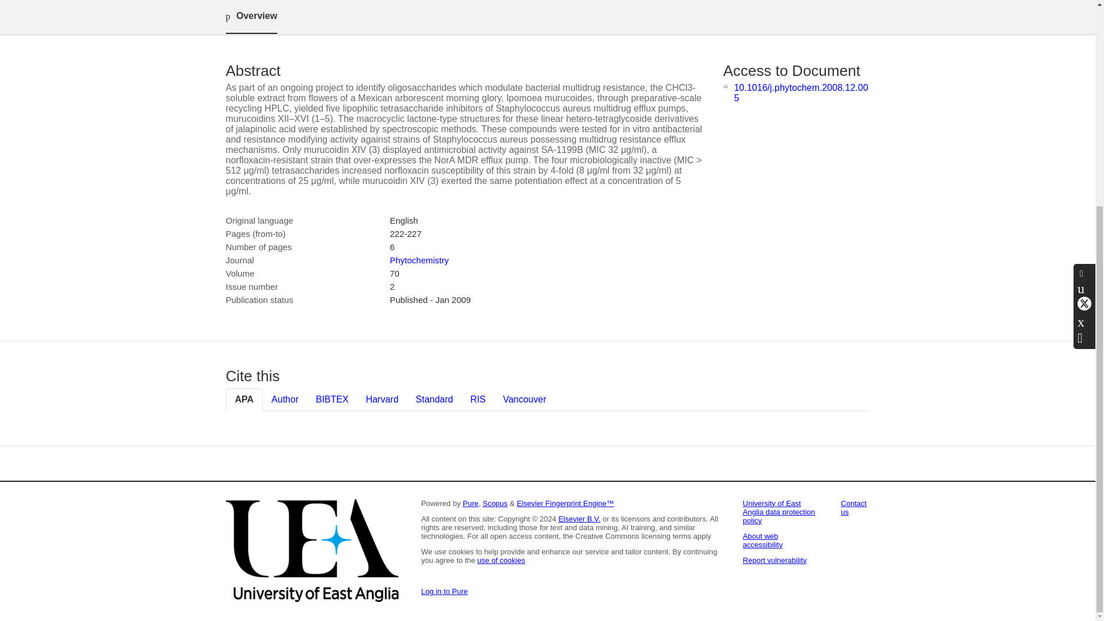  Describe the element at coordinates (494, 504) in the screenshot. I see `Scopus` at that location.